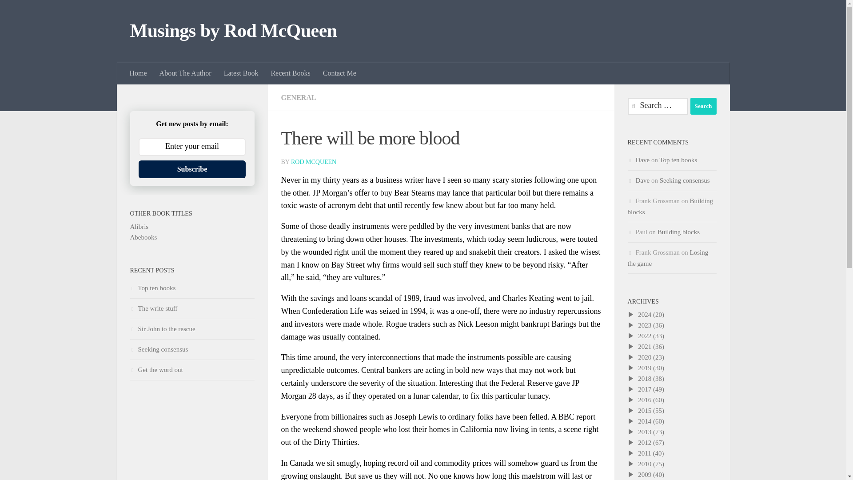 Image resolution: width=853 pixels, height=480 pixels. I want to click on Dave, so click(642, 160).